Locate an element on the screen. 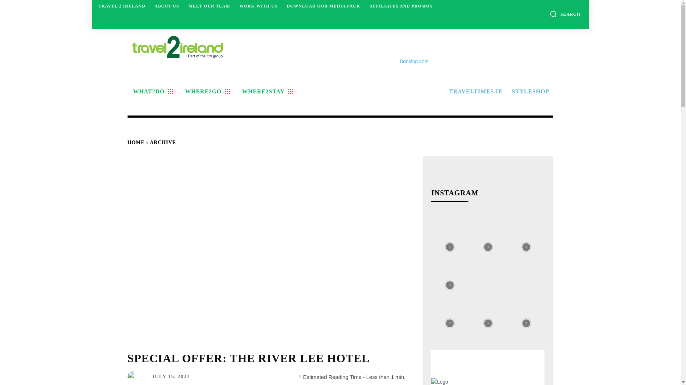 The width and height of the screenshot is (686, 385). STYLESHOP is located at coordinates (530, 91).